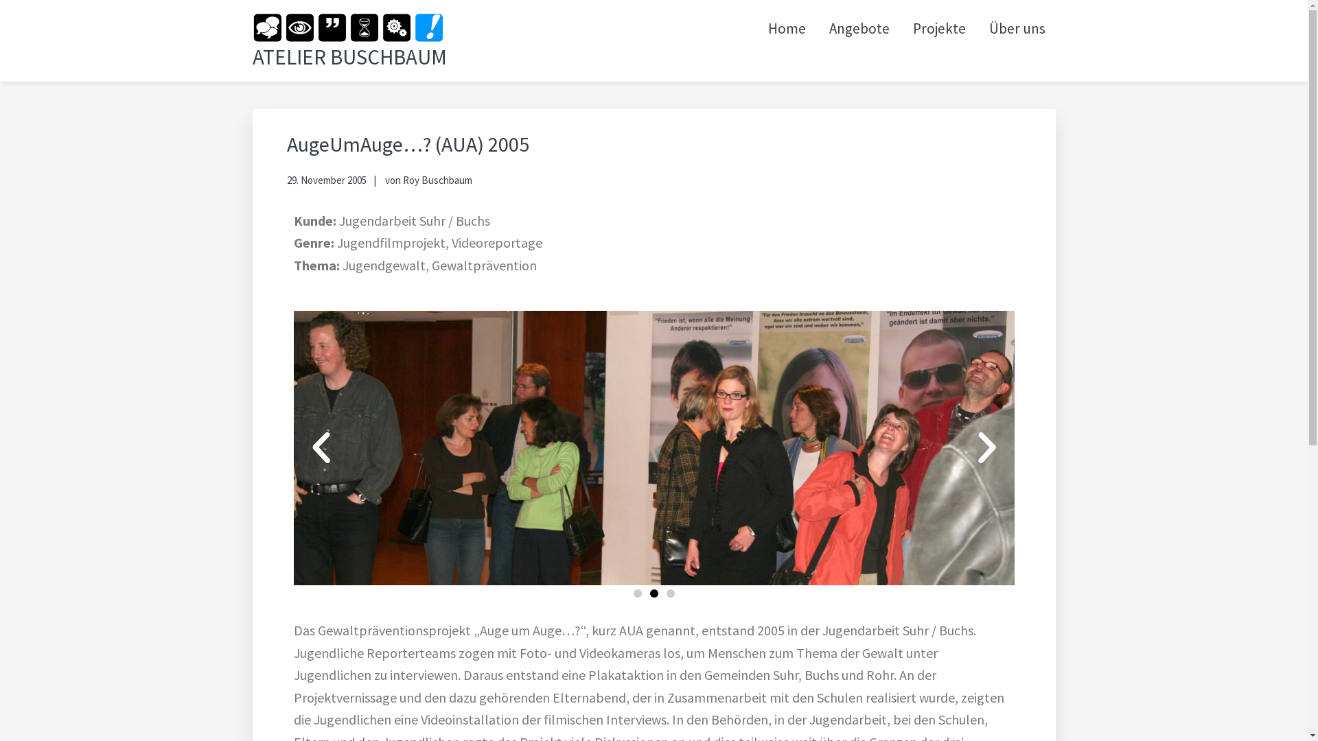  I want to click on Angebote, so click(859, 29).